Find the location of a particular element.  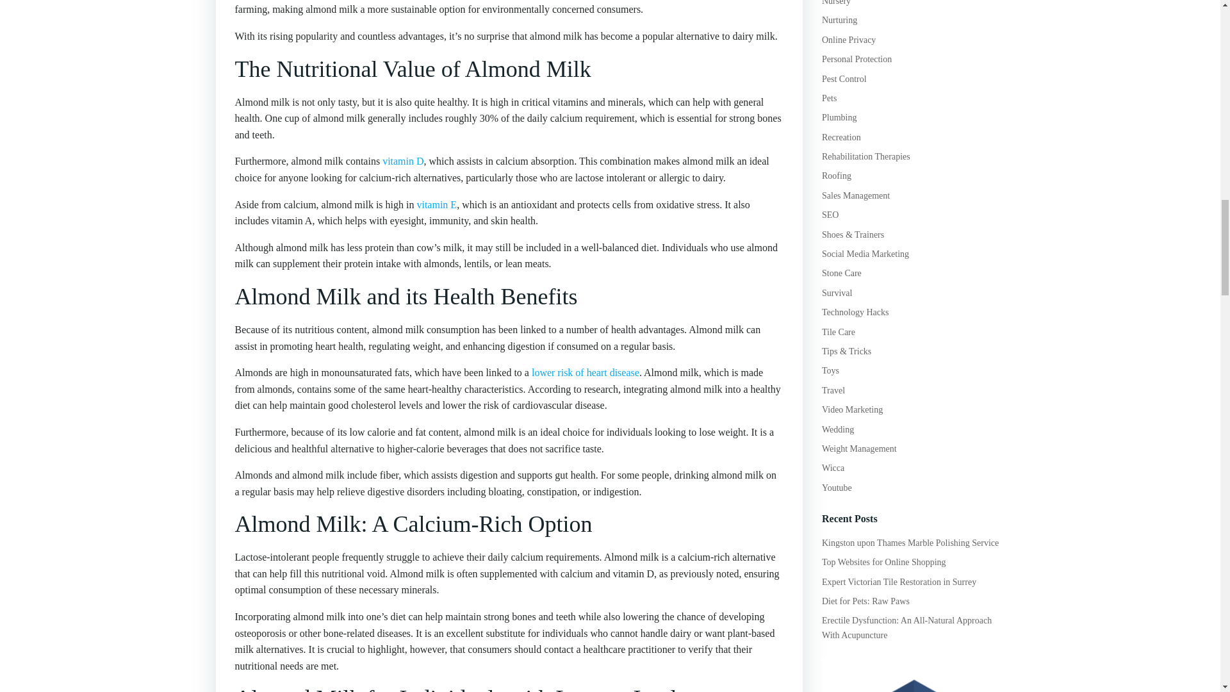

lower risk of heart disease is located at coordinates (586, 372).